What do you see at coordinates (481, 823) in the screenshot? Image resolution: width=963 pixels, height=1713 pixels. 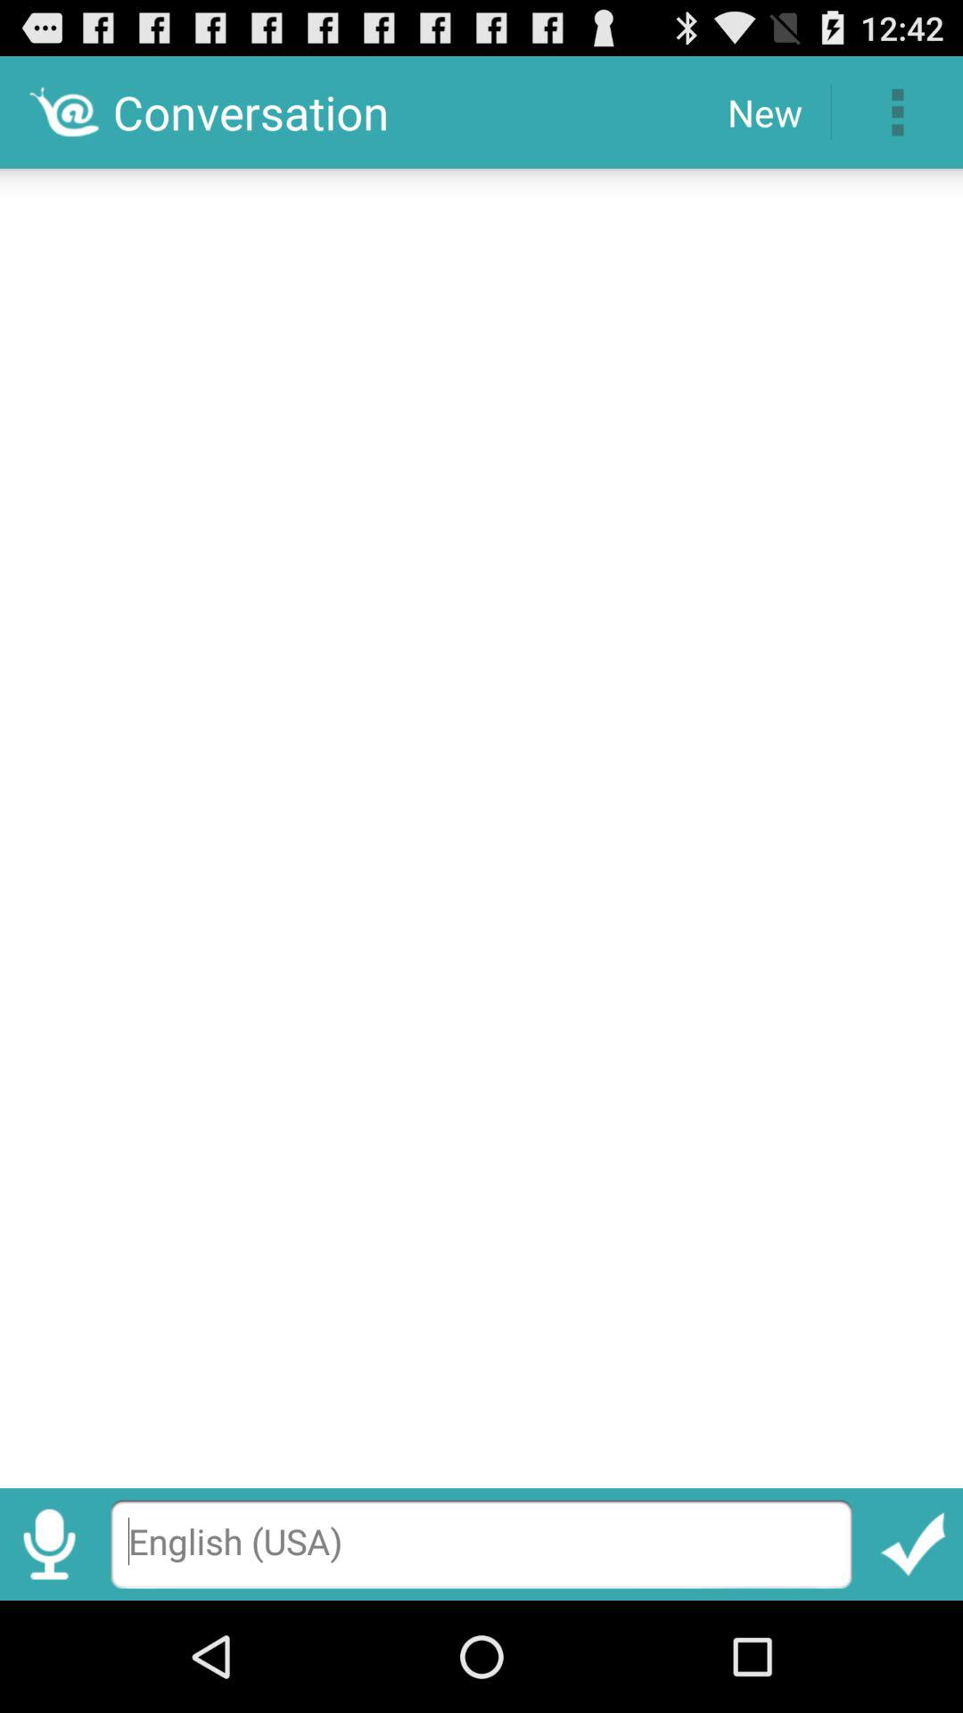 I see `launch the item below the new item` at bounding box center [481, 823].